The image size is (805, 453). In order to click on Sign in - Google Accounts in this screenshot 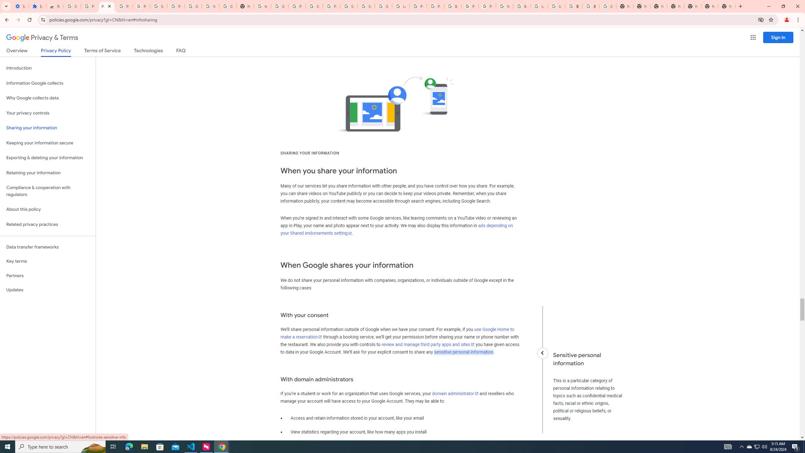, I will do `click(158, 6)`.